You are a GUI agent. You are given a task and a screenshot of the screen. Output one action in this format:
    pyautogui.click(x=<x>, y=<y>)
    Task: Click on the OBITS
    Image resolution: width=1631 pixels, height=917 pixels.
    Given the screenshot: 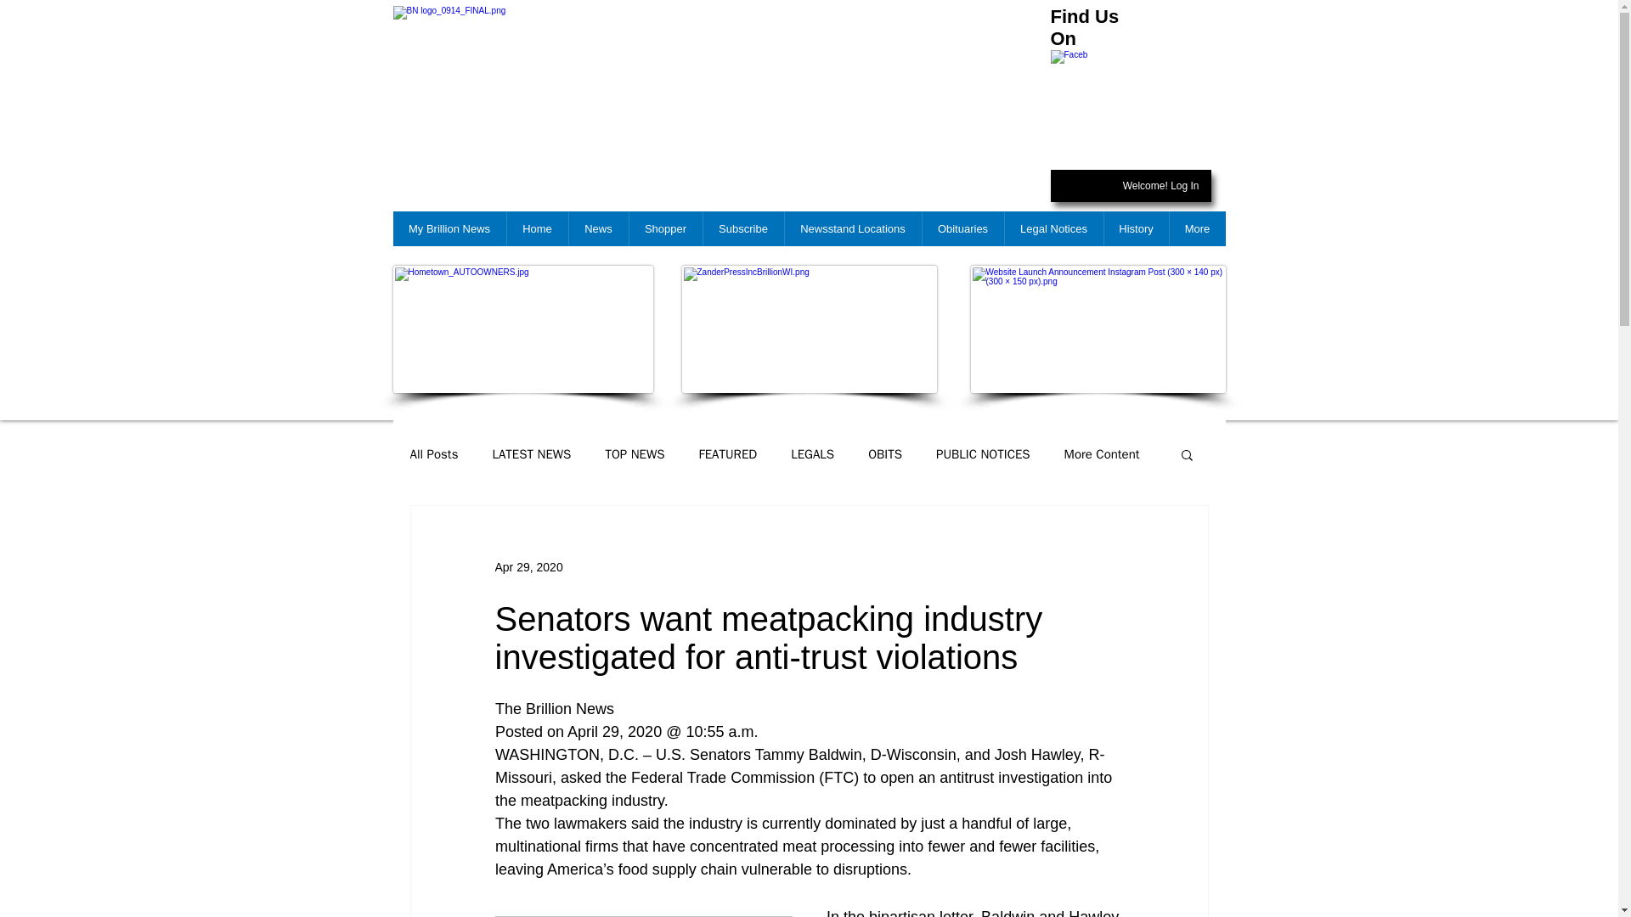 What is the action you would take?
    pyautogui.click(x=884, y=454)
    